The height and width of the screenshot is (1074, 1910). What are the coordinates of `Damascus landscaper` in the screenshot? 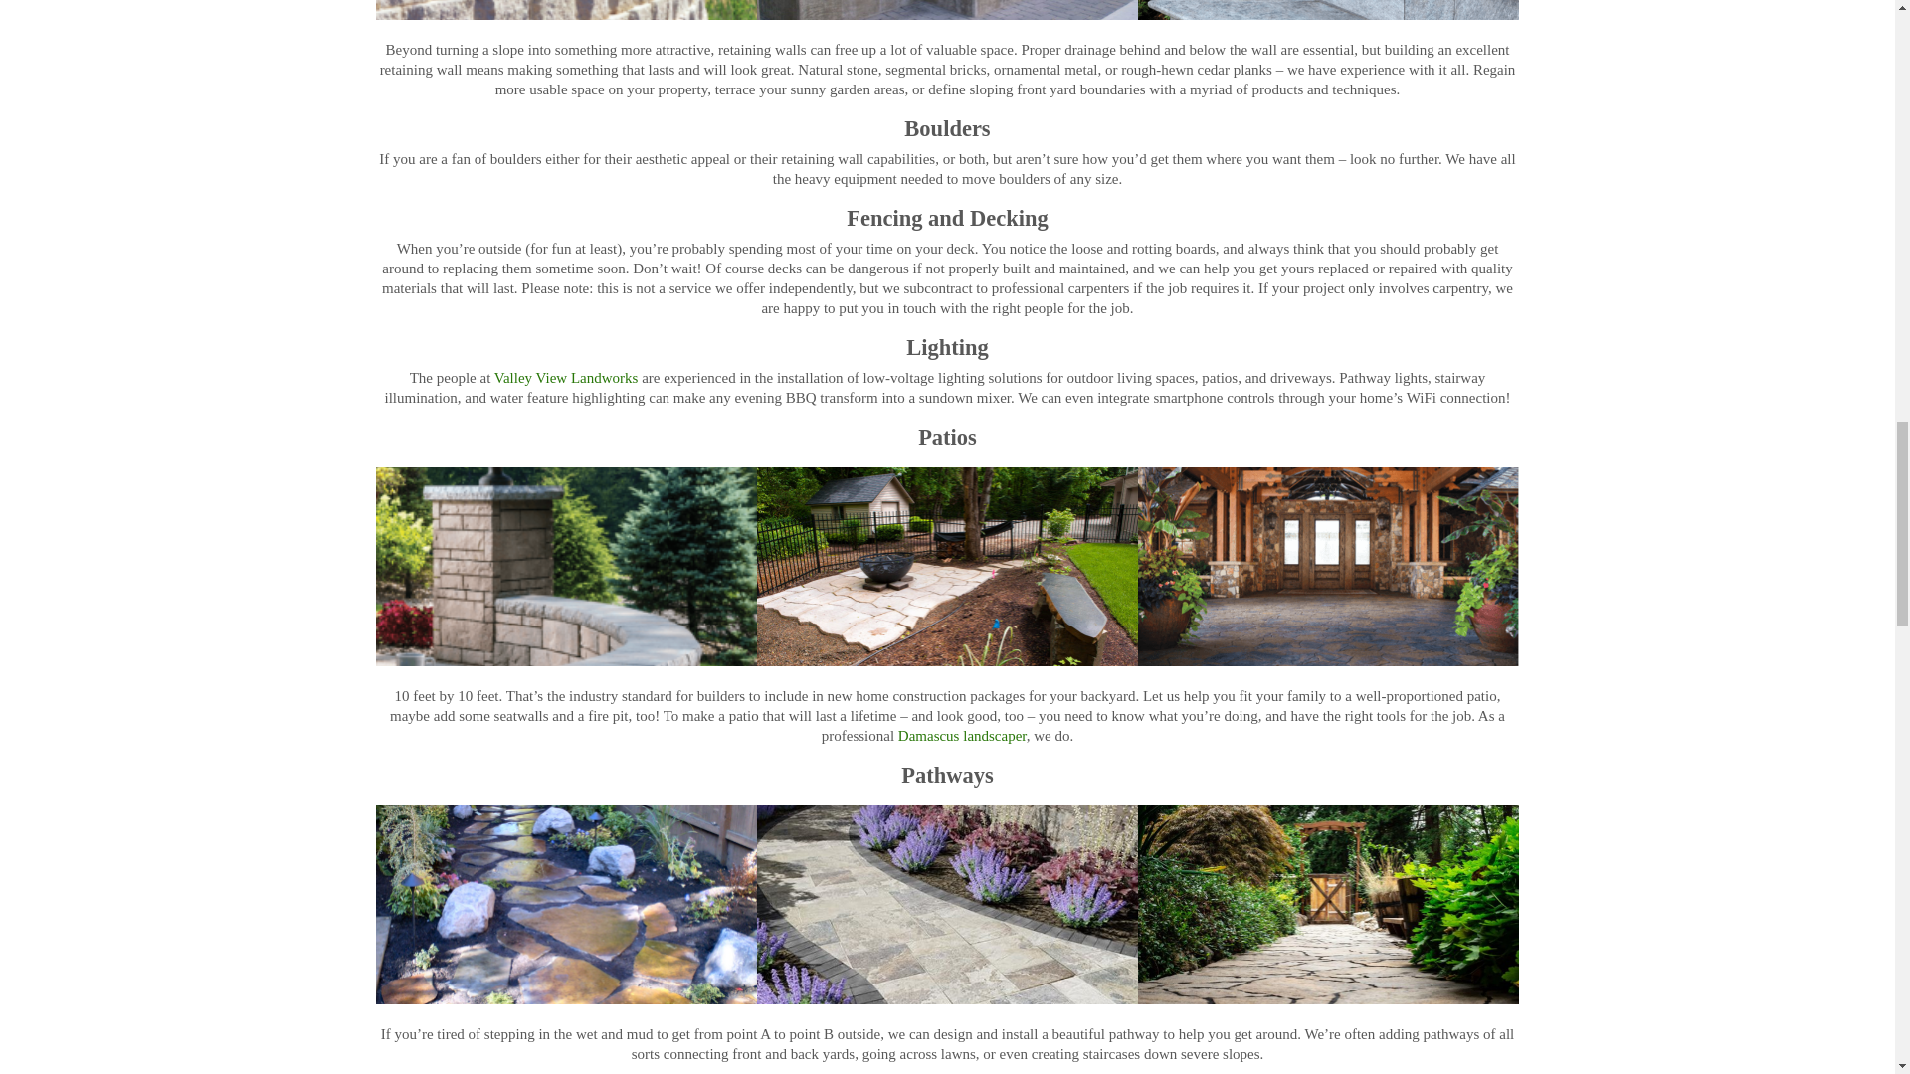 It's located at (962, 736).